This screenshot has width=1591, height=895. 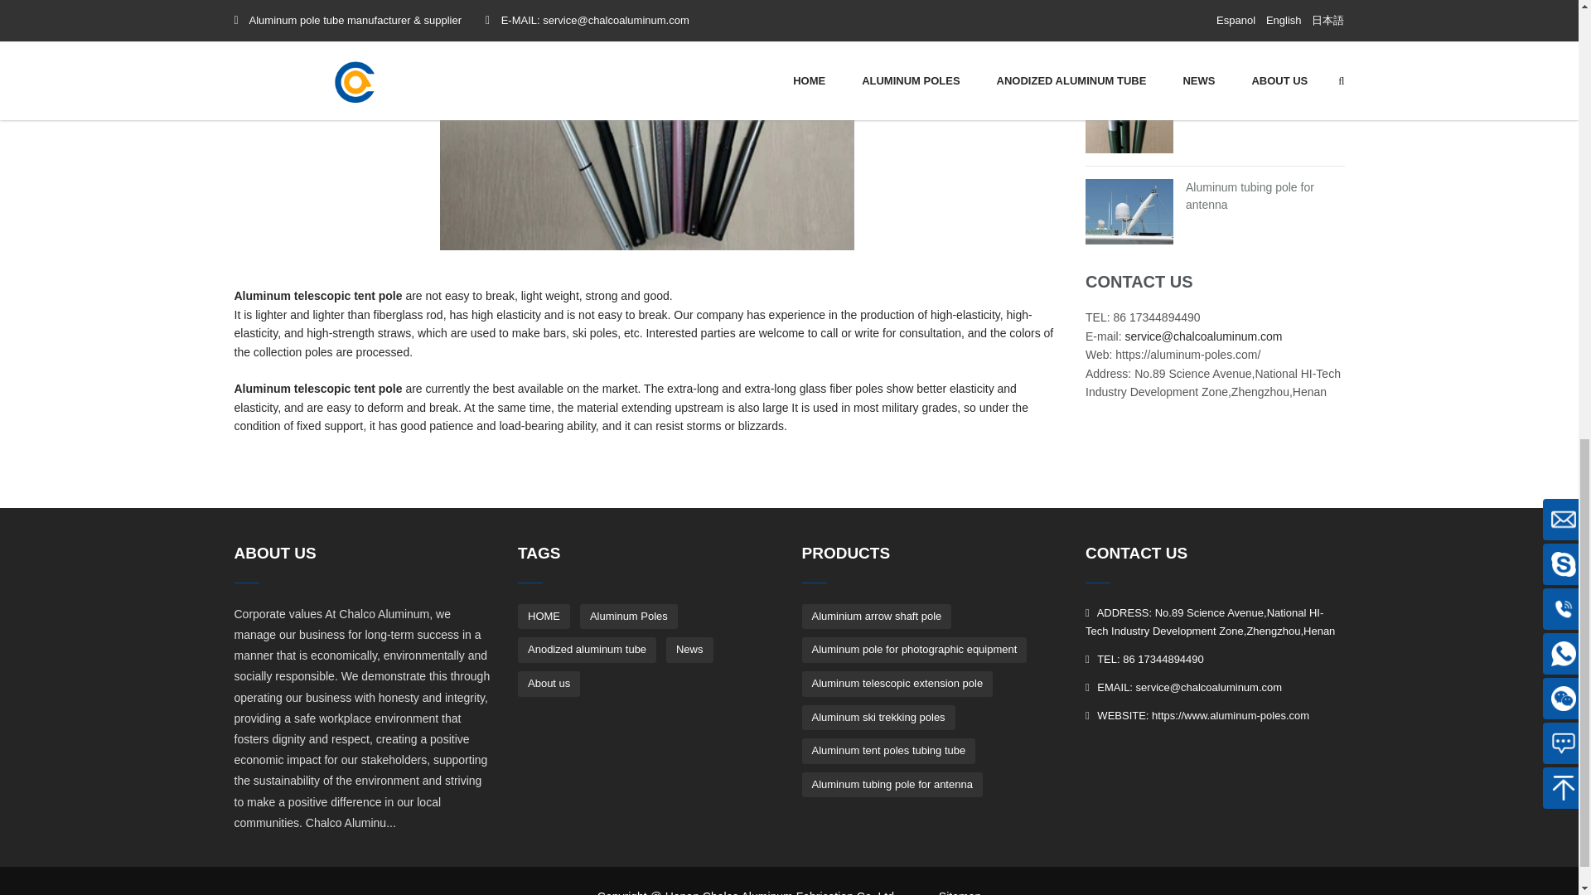 I want to click on Aluminum ski trekking poles tube, so click(x=1258, y=5).